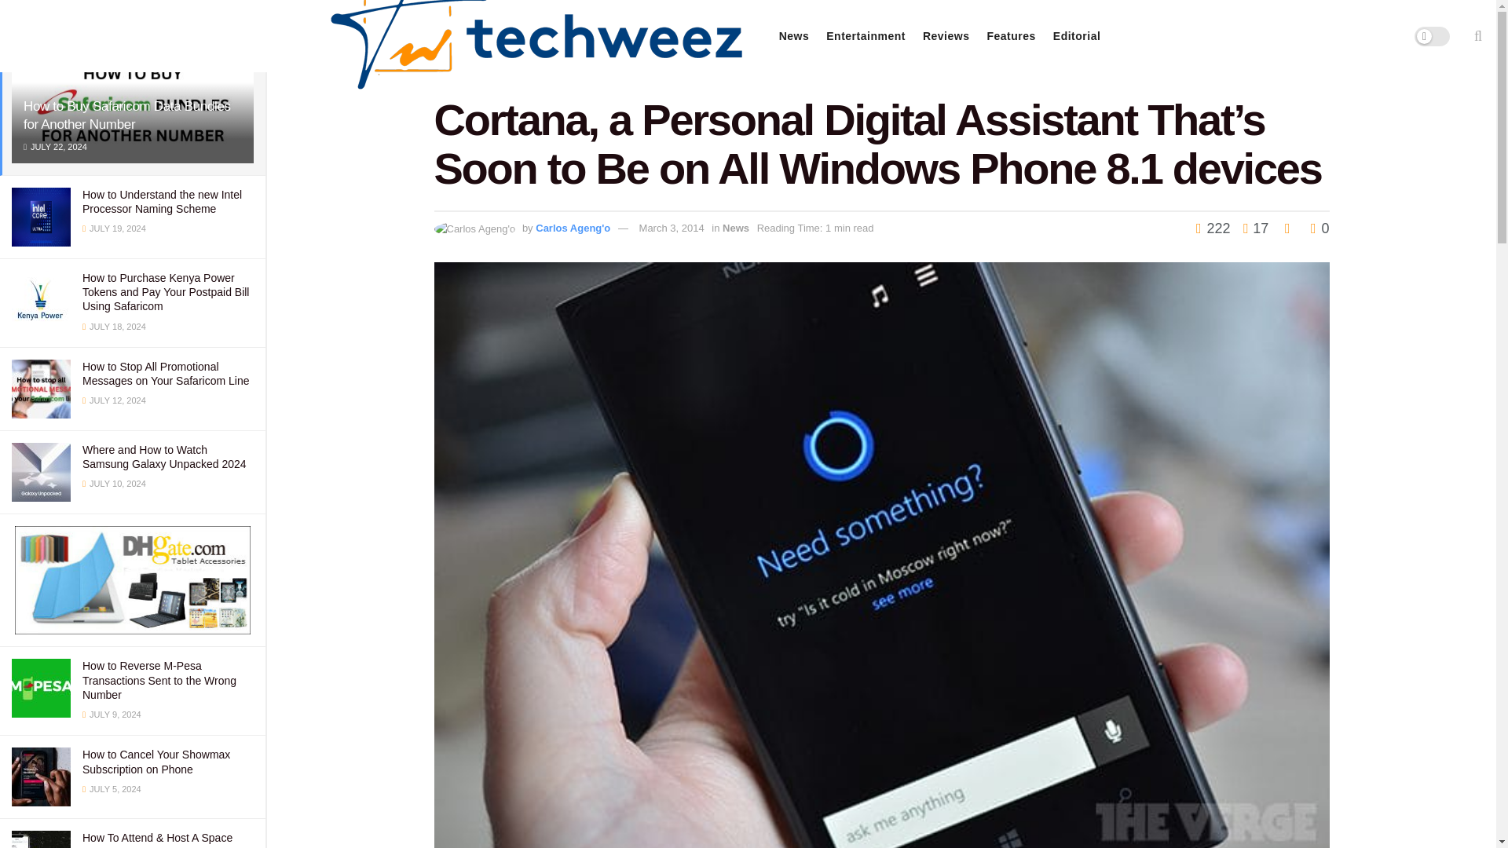  Describe the element at coordinates (866, 36) in the screenshot. I see `Entertainment` at that location.